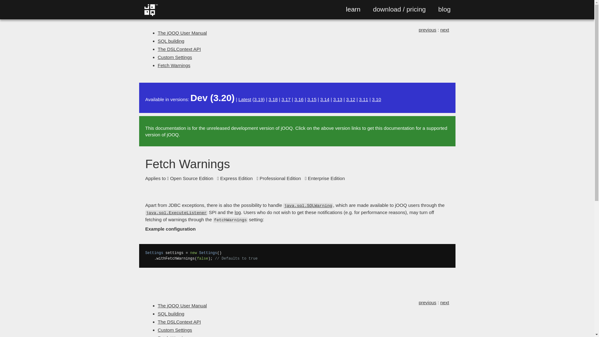 The image size is (599, 337). What do you see at coordinates (238, 212) in the screenshot?
I see `log` at bounding box center [238, 212].